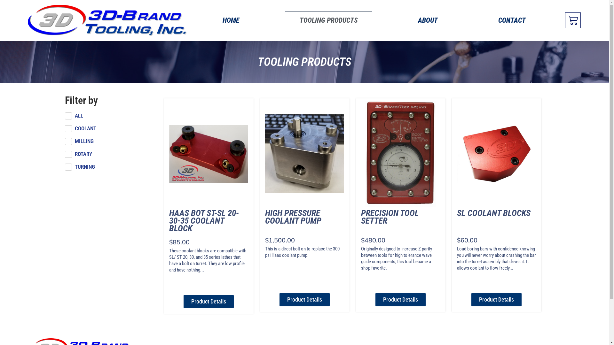 The height and width of the screenshot is (345, 614). I want to click on CONTACT, so click(512, 20).